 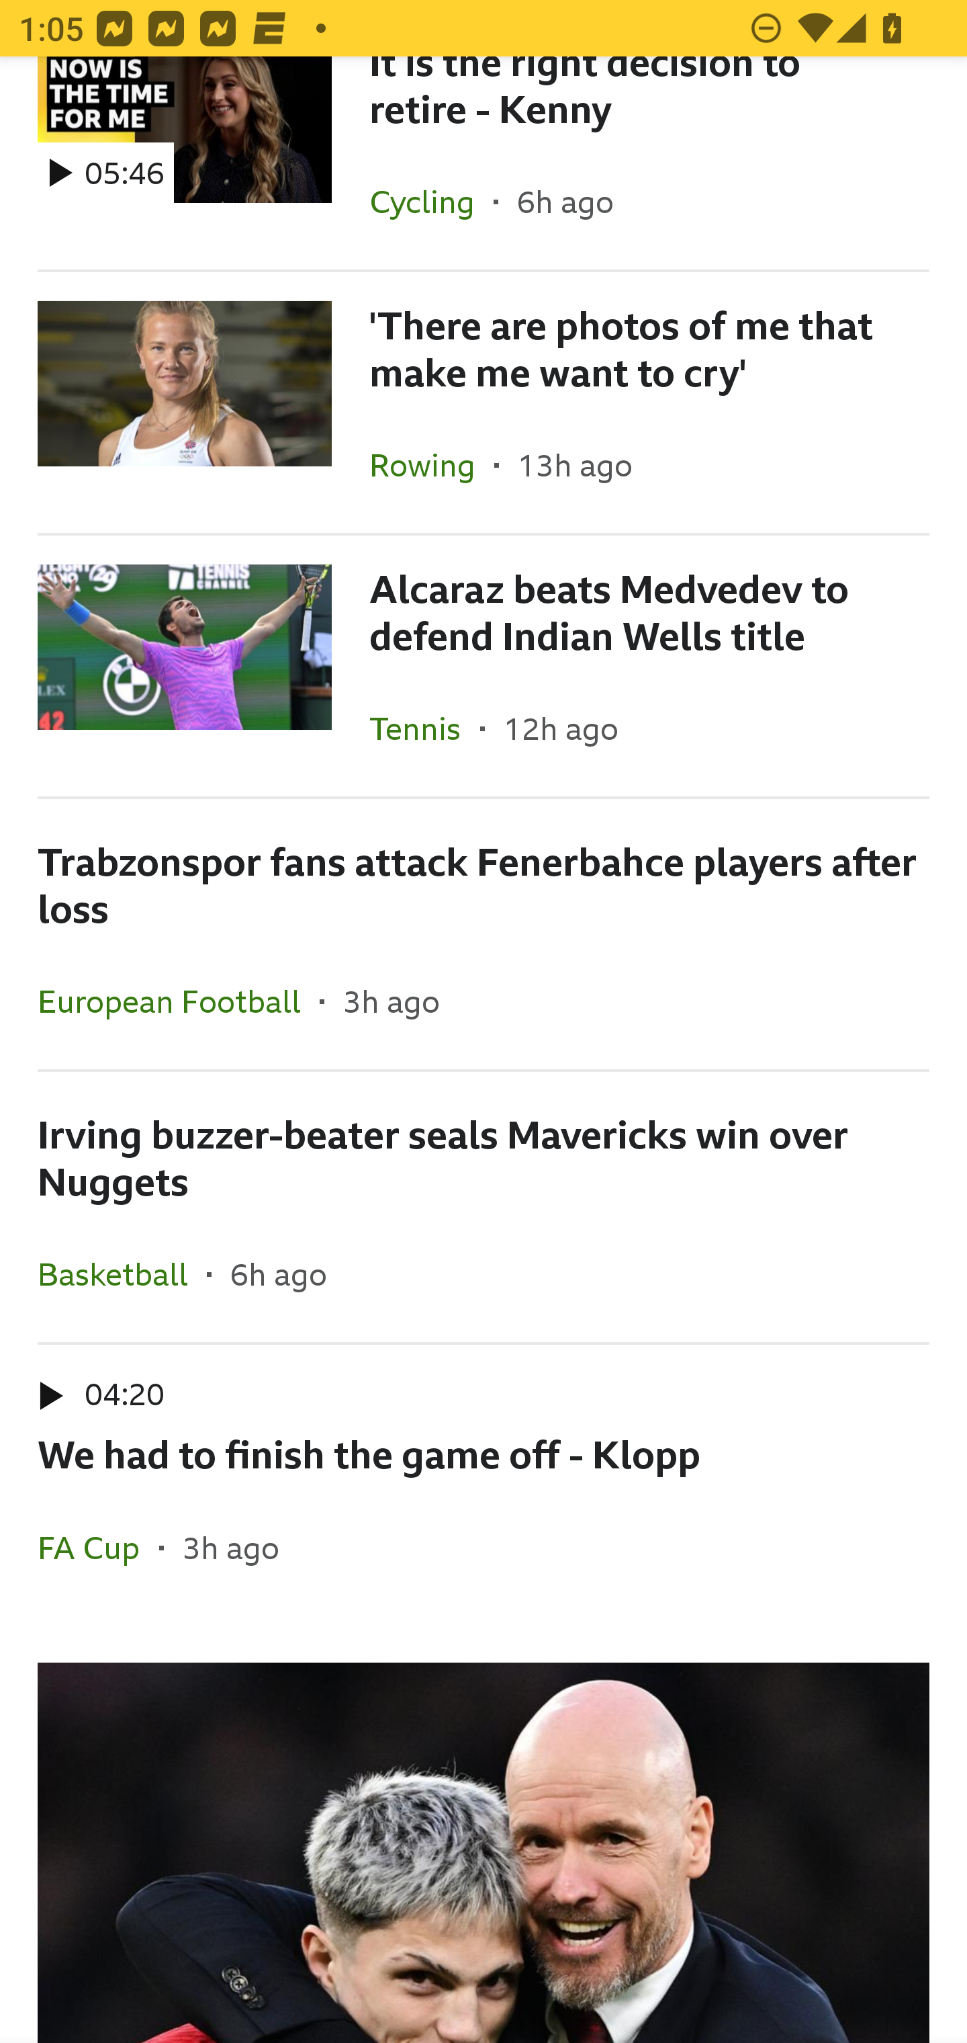 I want to click on FA Cup In the section FA Cup, so click(x=98, y=1547).